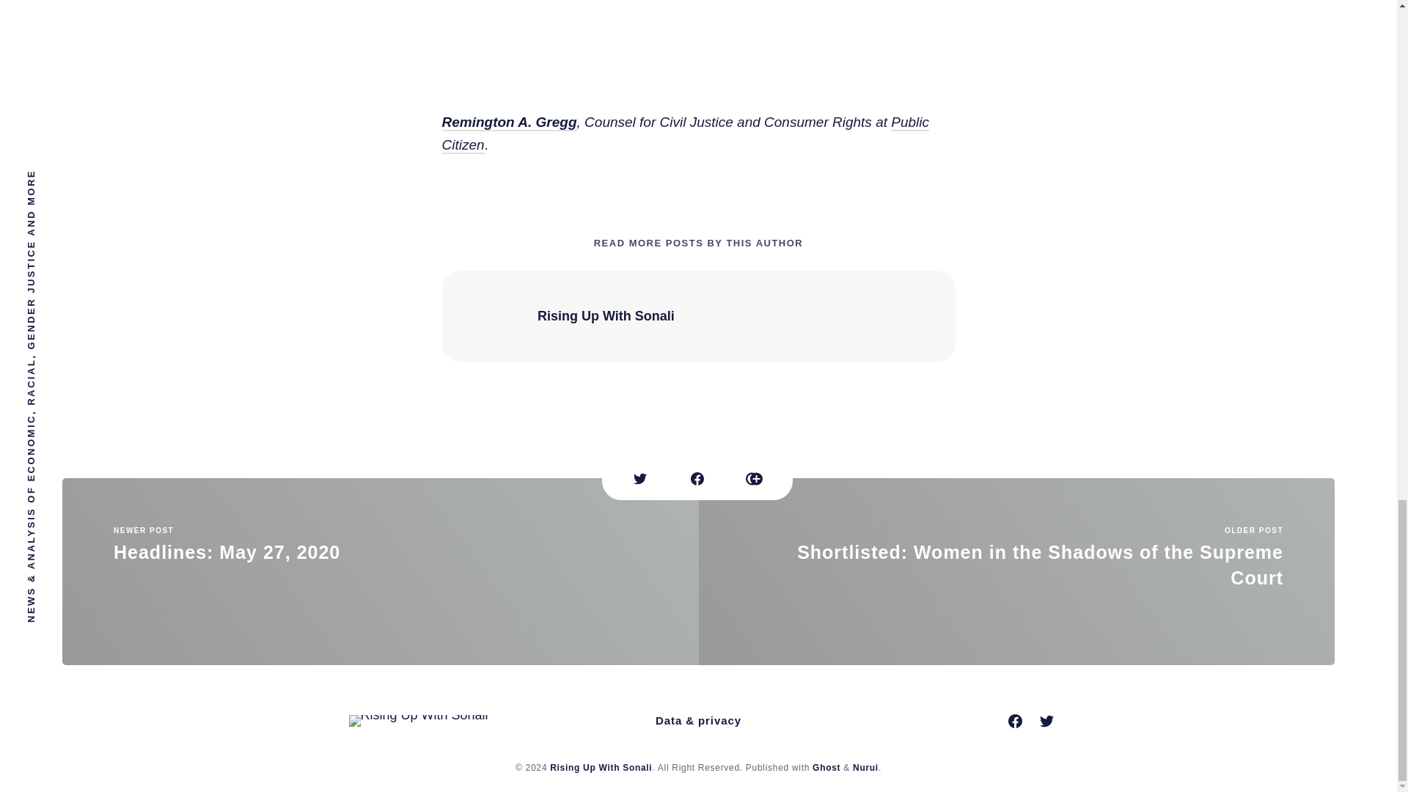 Image resolution: width=1408 pixels, height=792 pixels. What do you see at coordinates (826, 767) in the screenshot?
I see `Nurui` at bounding box center [826, 767].